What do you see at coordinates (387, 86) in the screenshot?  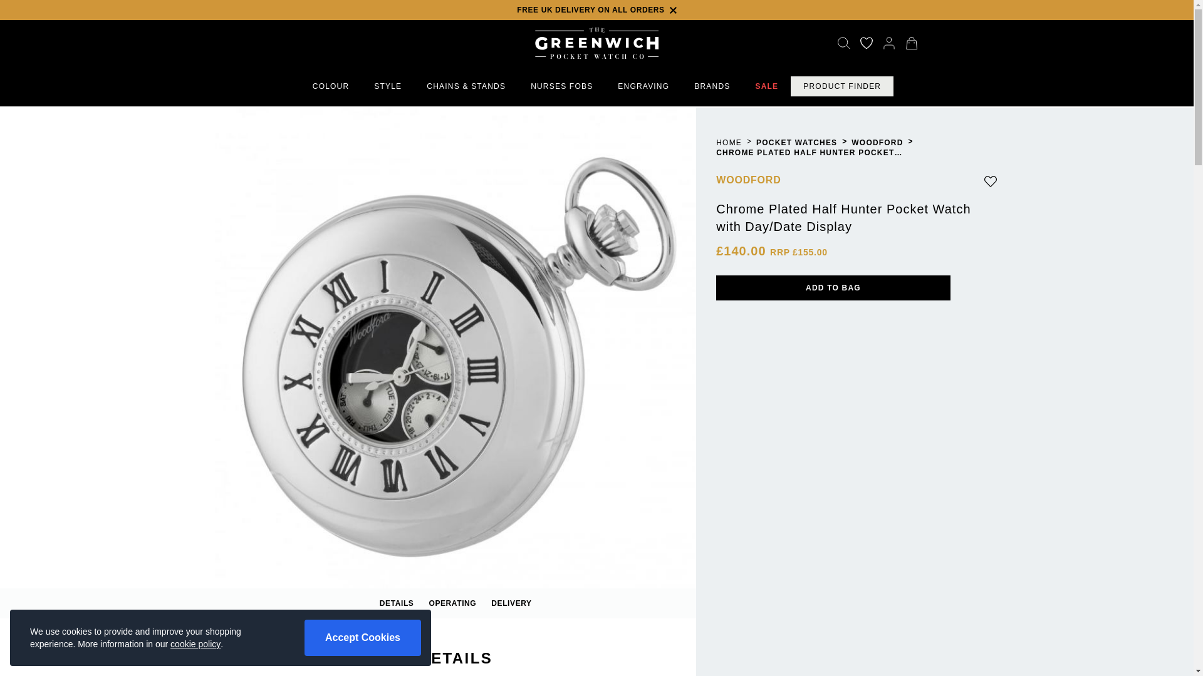 I see `NURSES FOBS` at bounding box center [387, 86].